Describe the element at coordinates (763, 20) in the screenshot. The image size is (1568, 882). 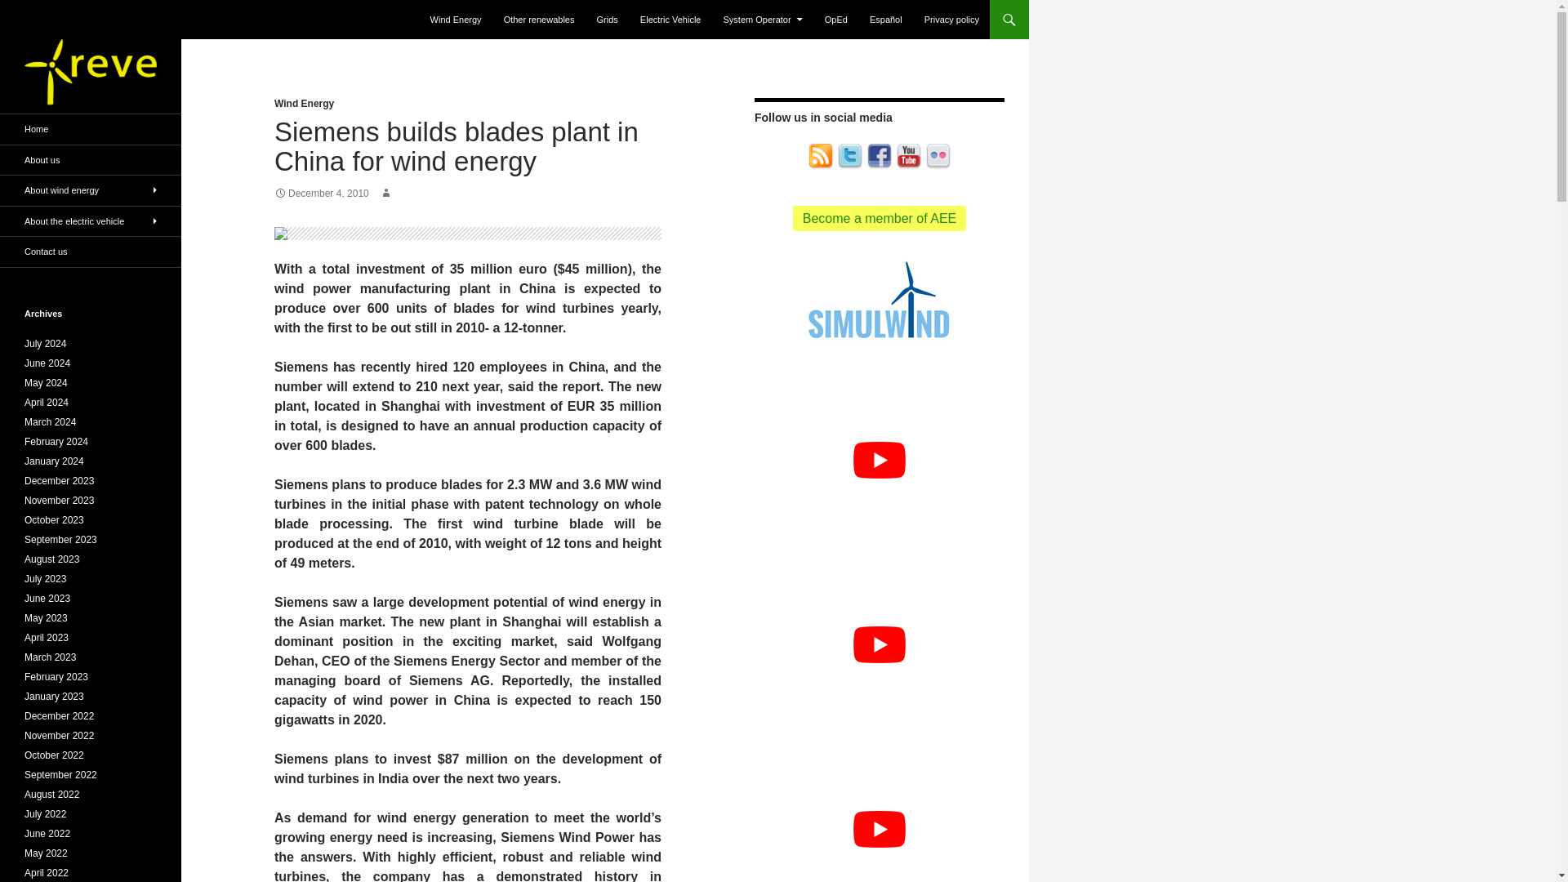
I see `System Operator` at that location.